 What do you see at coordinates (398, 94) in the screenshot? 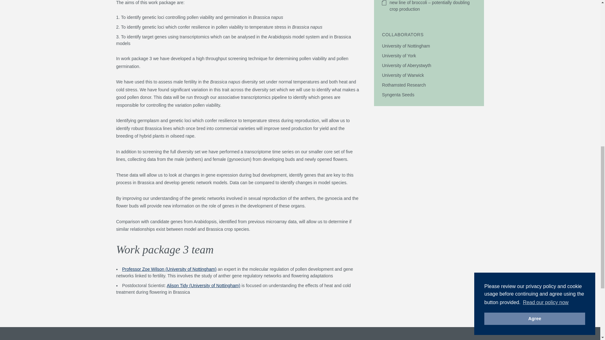
I see `Syngenta Seeds` at bounding box center [398, 94].